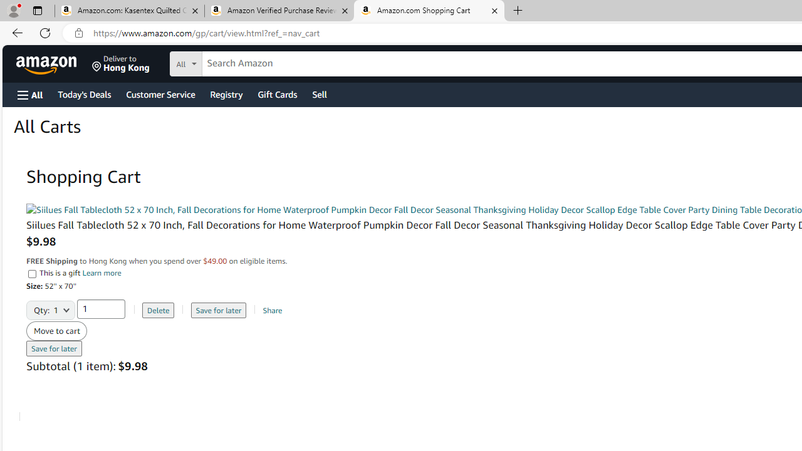  Describe the element at coordinates (232, 62) in the screenshot. I see `Search in` at that location.